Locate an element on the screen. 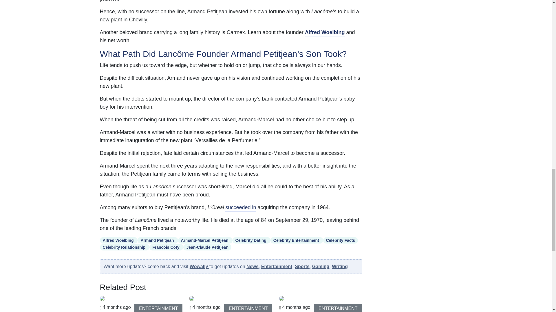  Francois Coty is located at coordinates (166, 247).